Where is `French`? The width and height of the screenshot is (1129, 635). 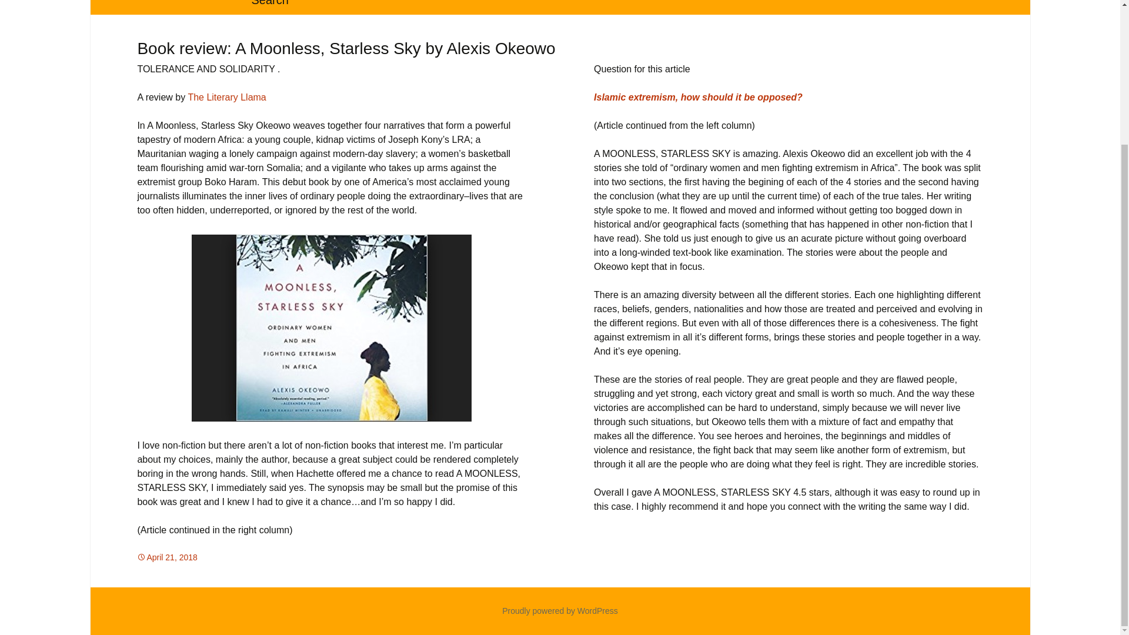 French is located at coordinates (380, 7).